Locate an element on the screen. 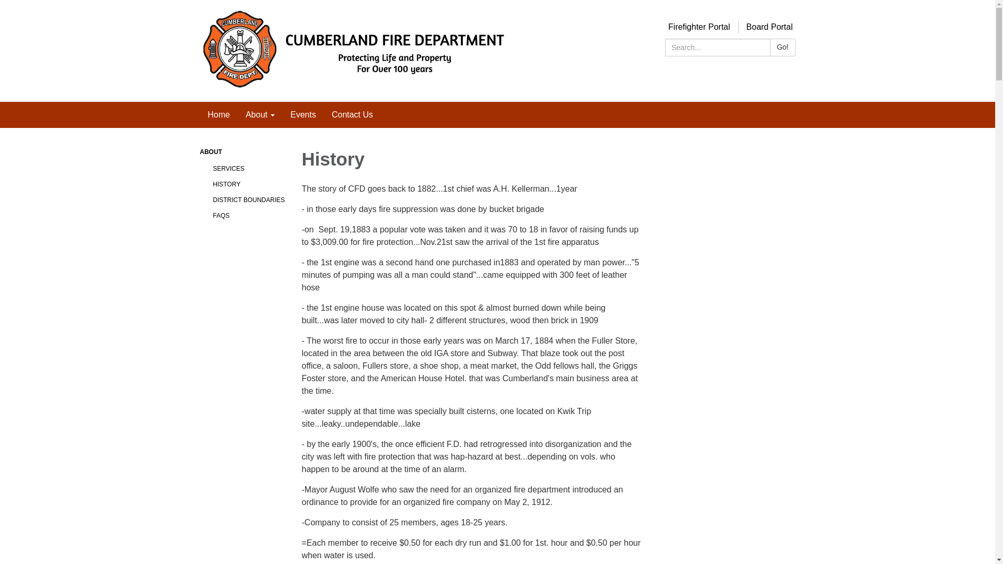 The width and height of the screenshot is (1003, 564). Board Portal is located at coordinates (769, 27).